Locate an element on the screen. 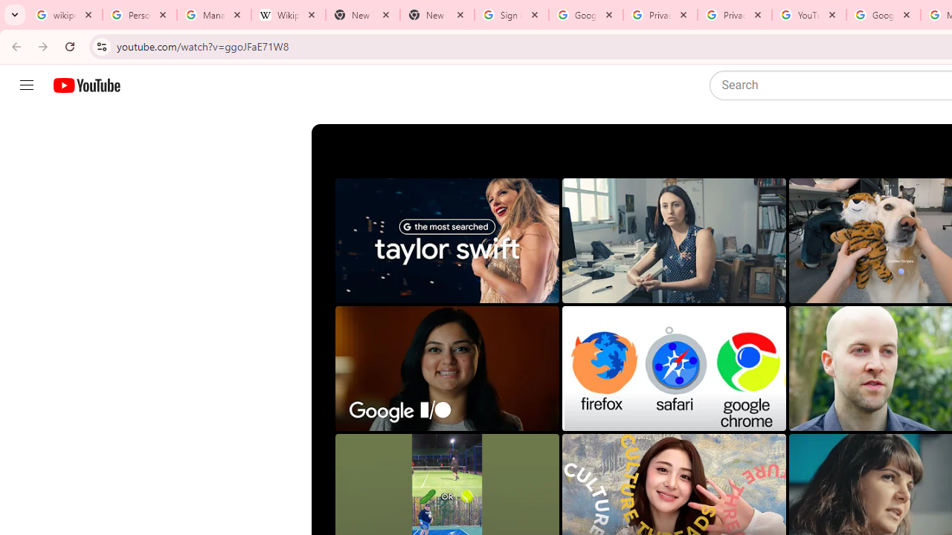  Google Account Help is located at coordinates (883, 15).